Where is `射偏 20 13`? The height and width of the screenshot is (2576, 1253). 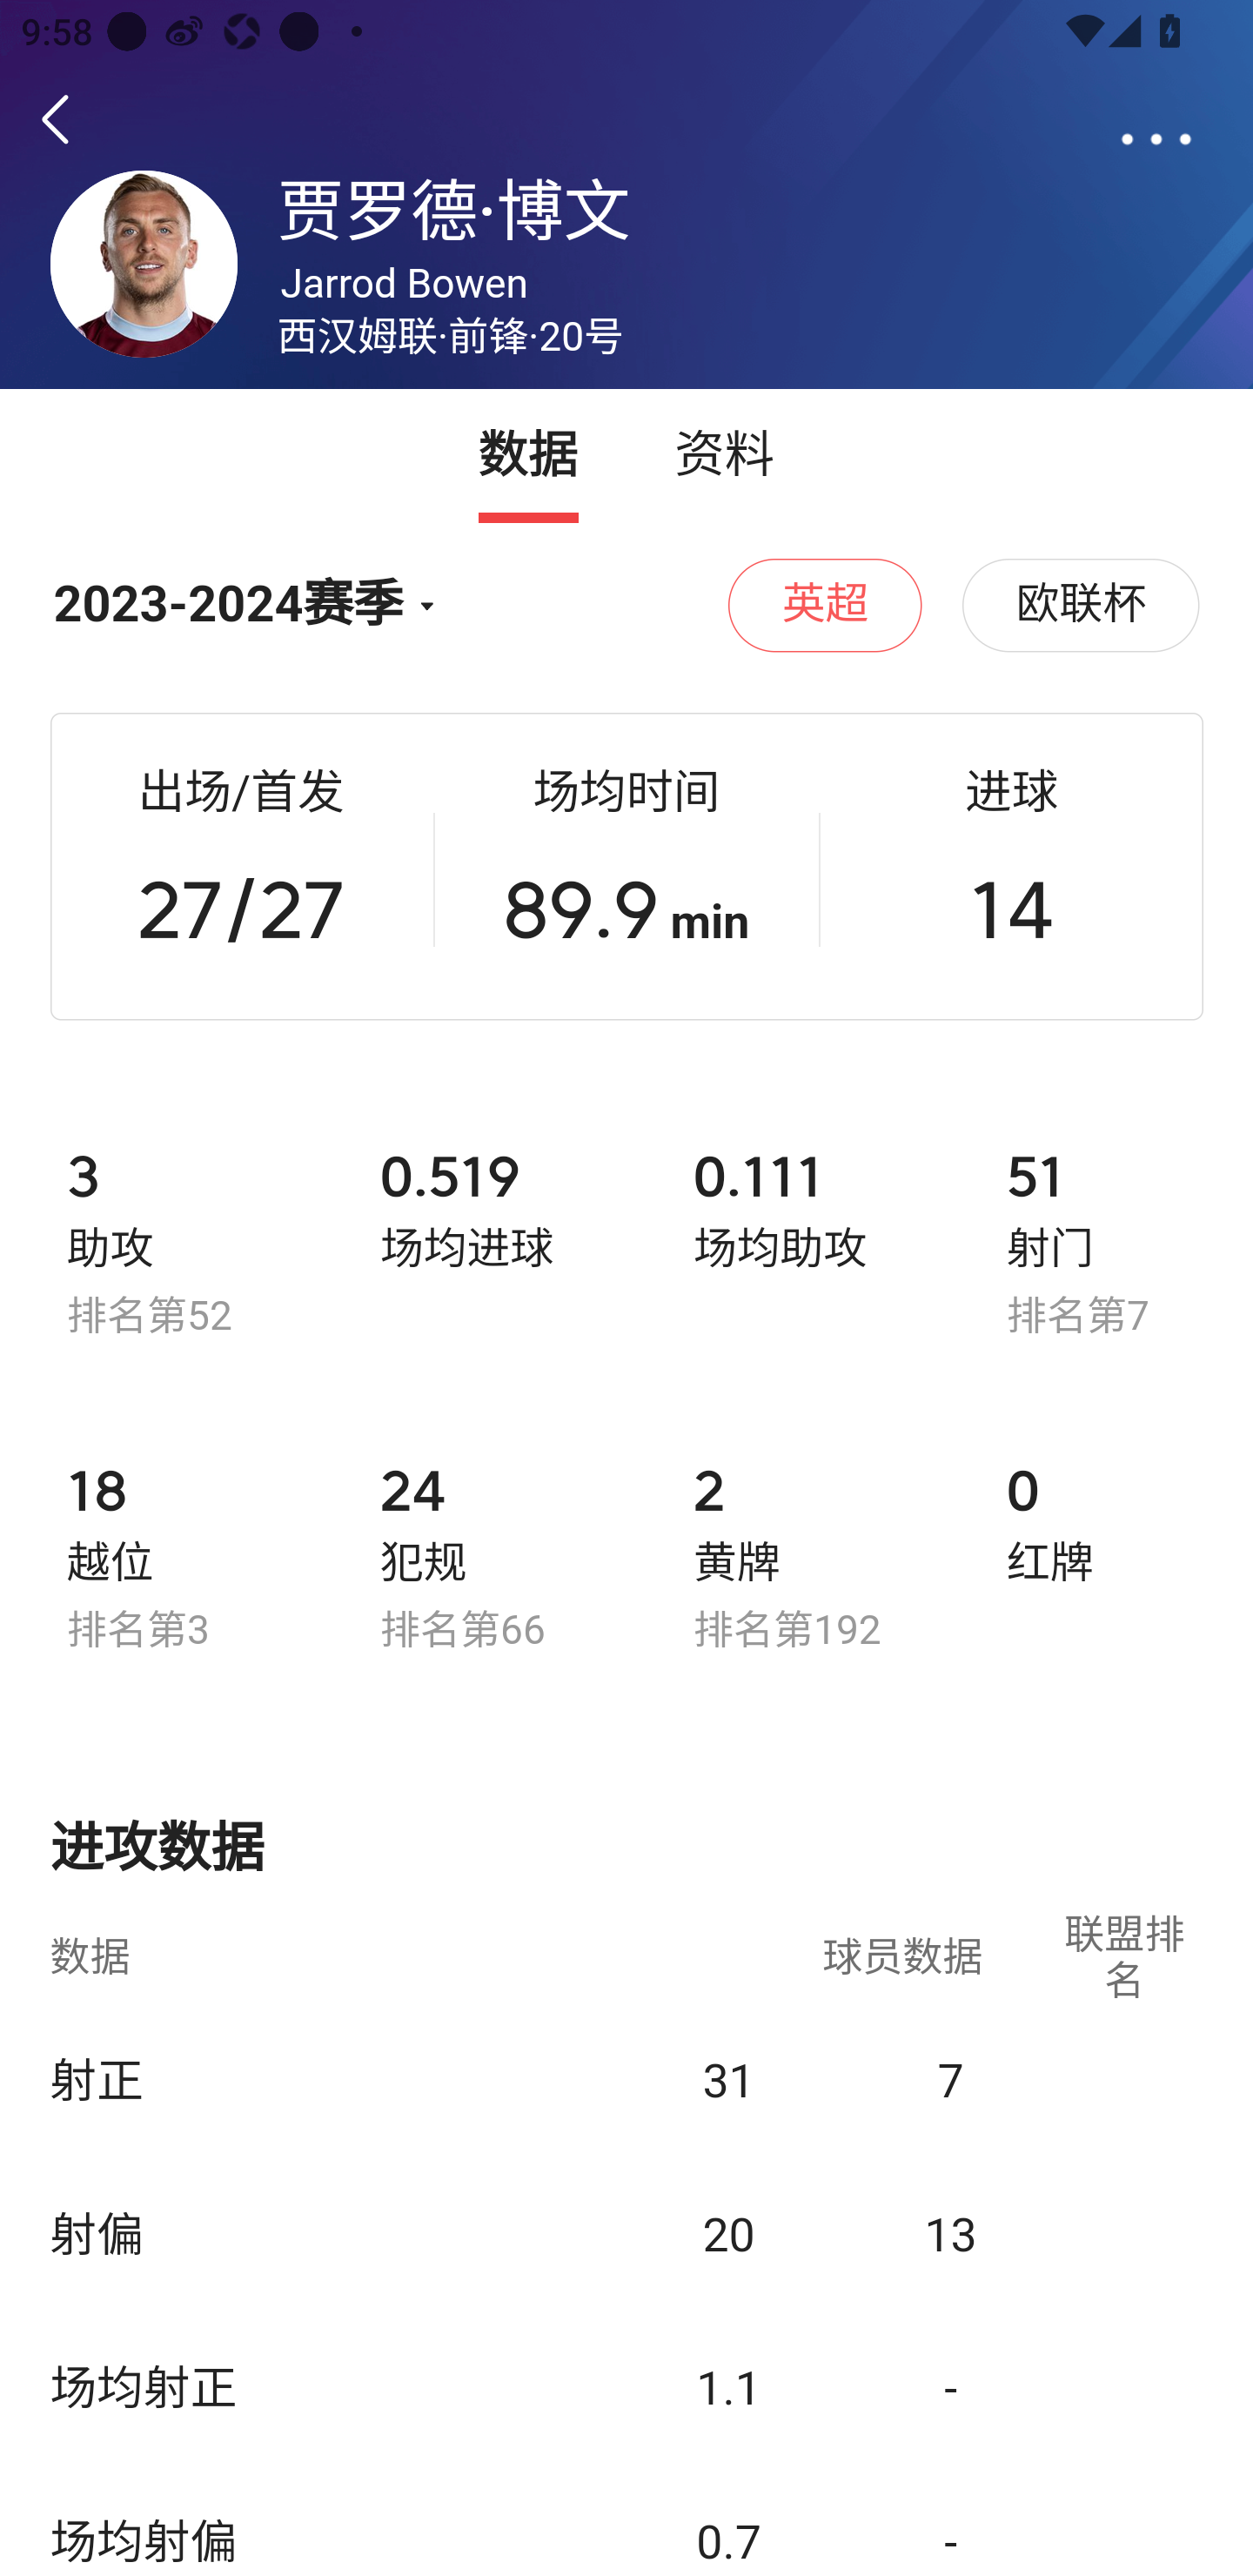
射偏 20 13 is located at coordinates (626, 2231).